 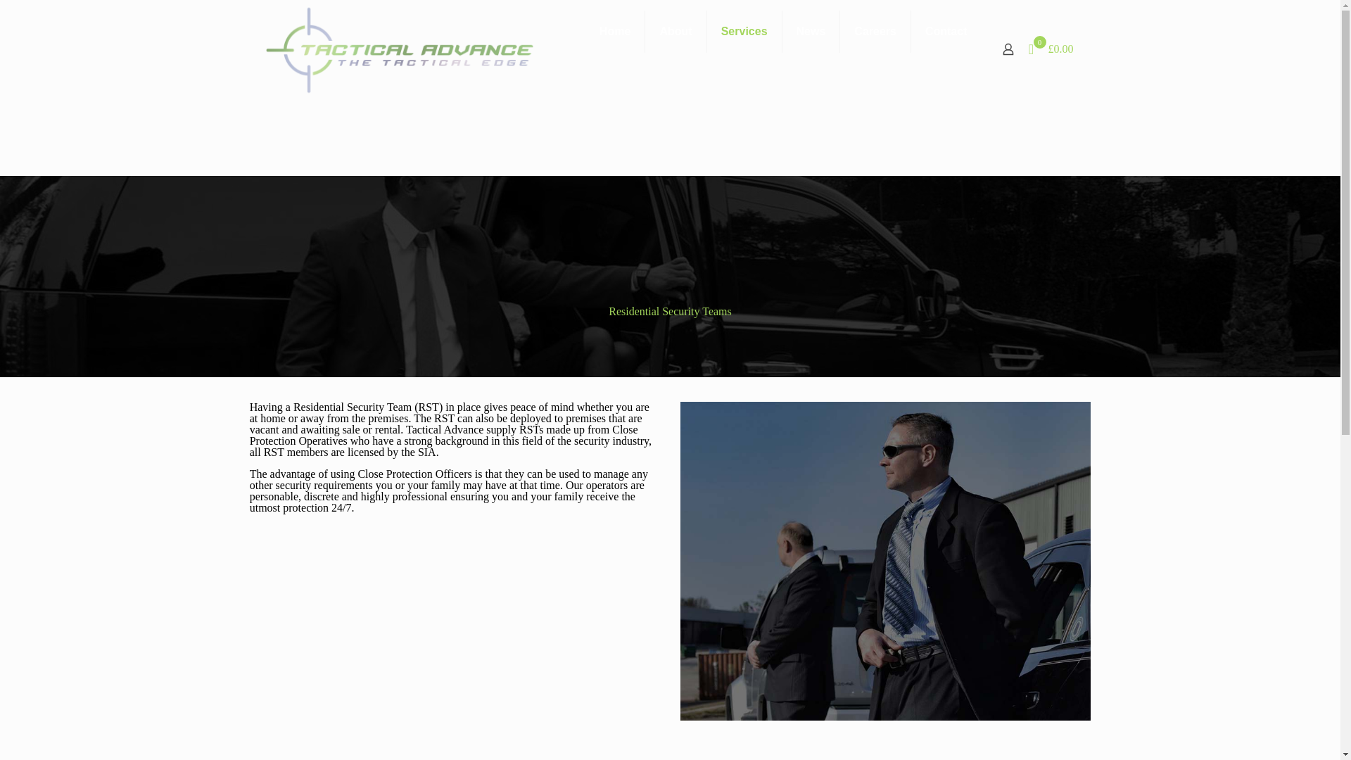 I want to click on Services, so click(x=744, y=31).